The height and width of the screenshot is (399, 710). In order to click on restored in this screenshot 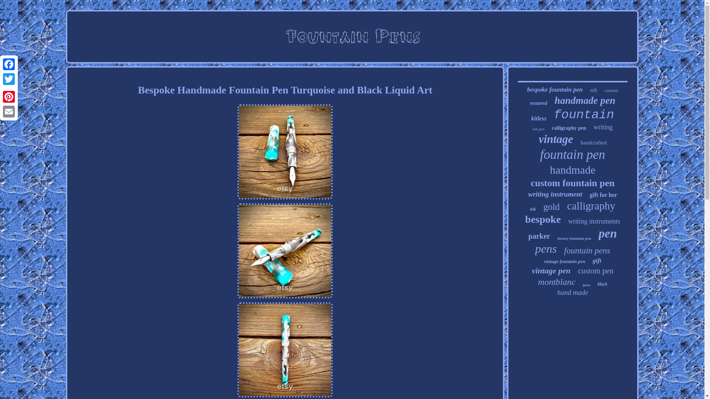, I will do `click(538, 103)`.